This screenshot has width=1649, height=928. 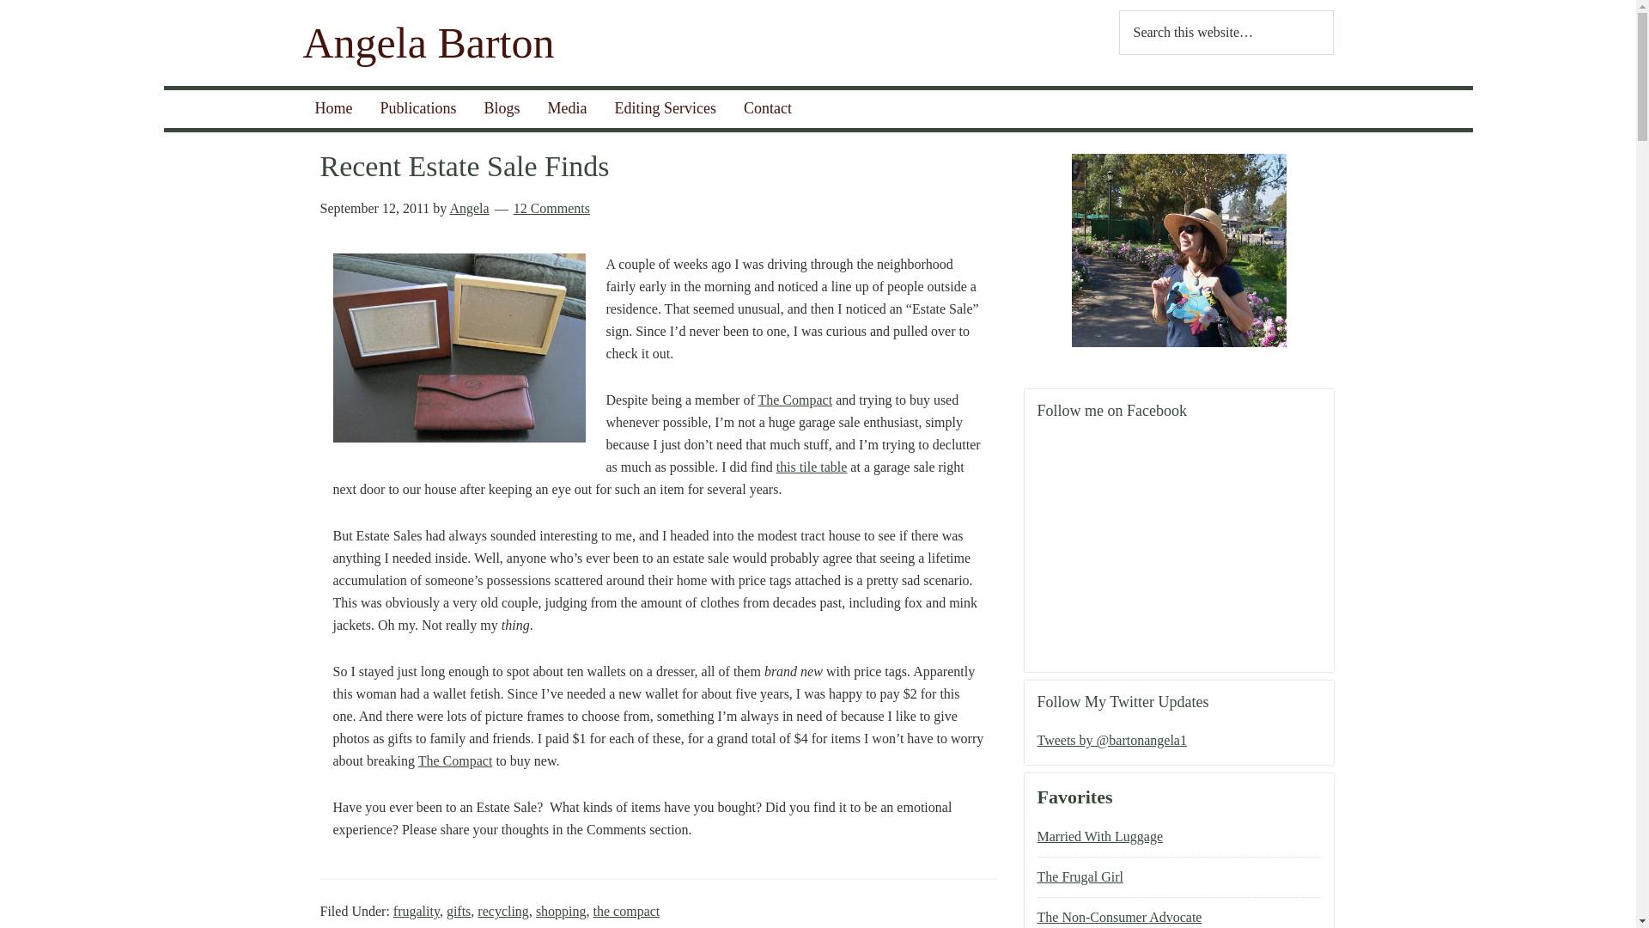 I want to click on frugality, so click(x=417, y=911).